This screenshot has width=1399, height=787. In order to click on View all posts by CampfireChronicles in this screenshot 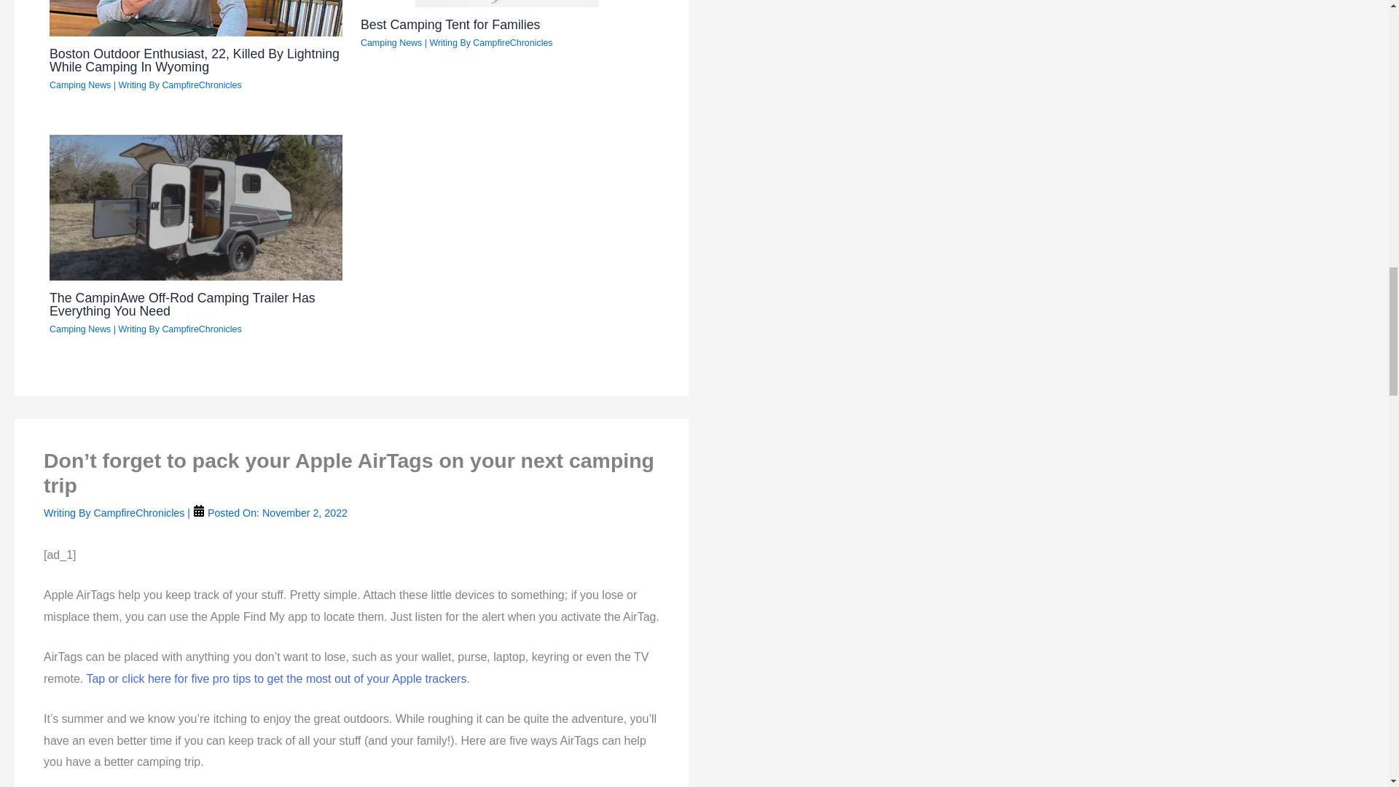, I will do `click(512, 42)`.